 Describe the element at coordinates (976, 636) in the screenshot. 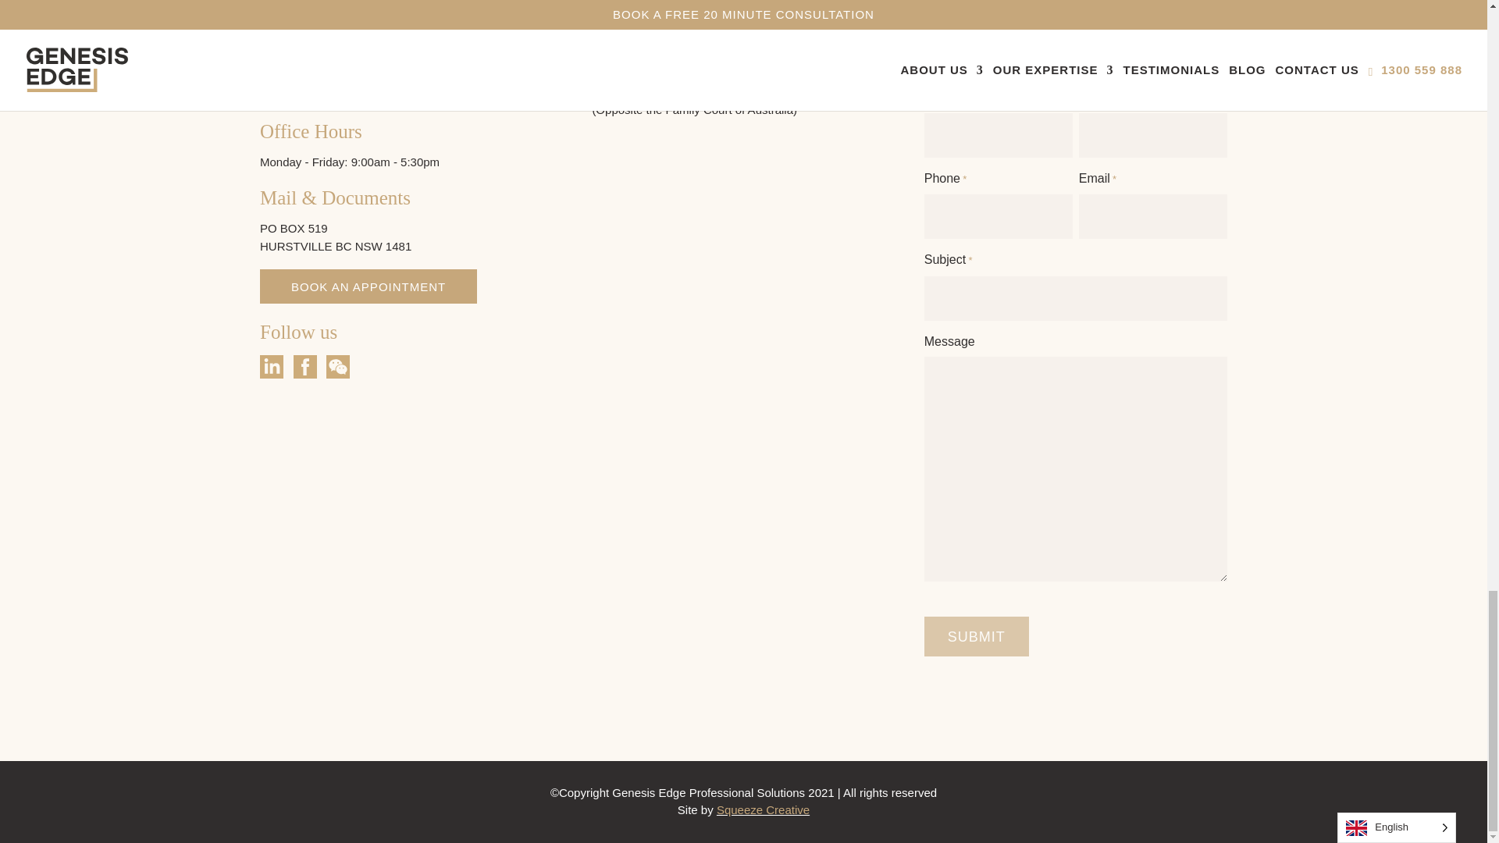

I see `Submit` at that location.